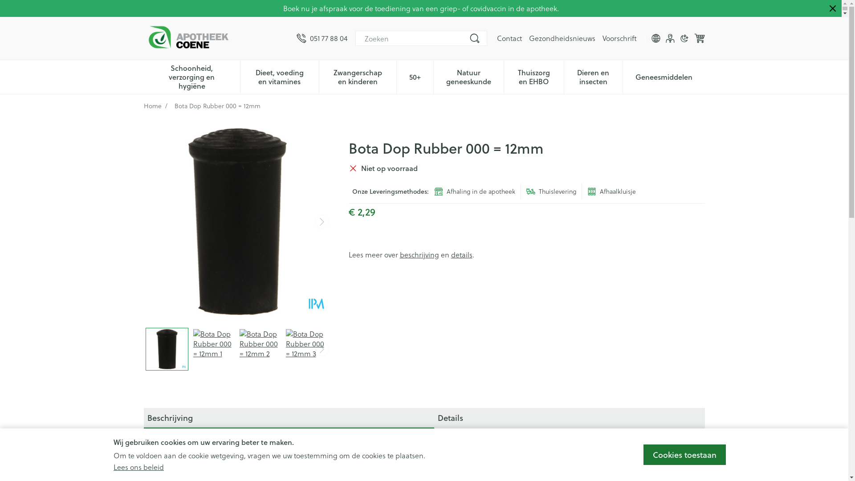  I want to click on Bota Dop Rubber 000 = 12mm 1, so click(213, 349).